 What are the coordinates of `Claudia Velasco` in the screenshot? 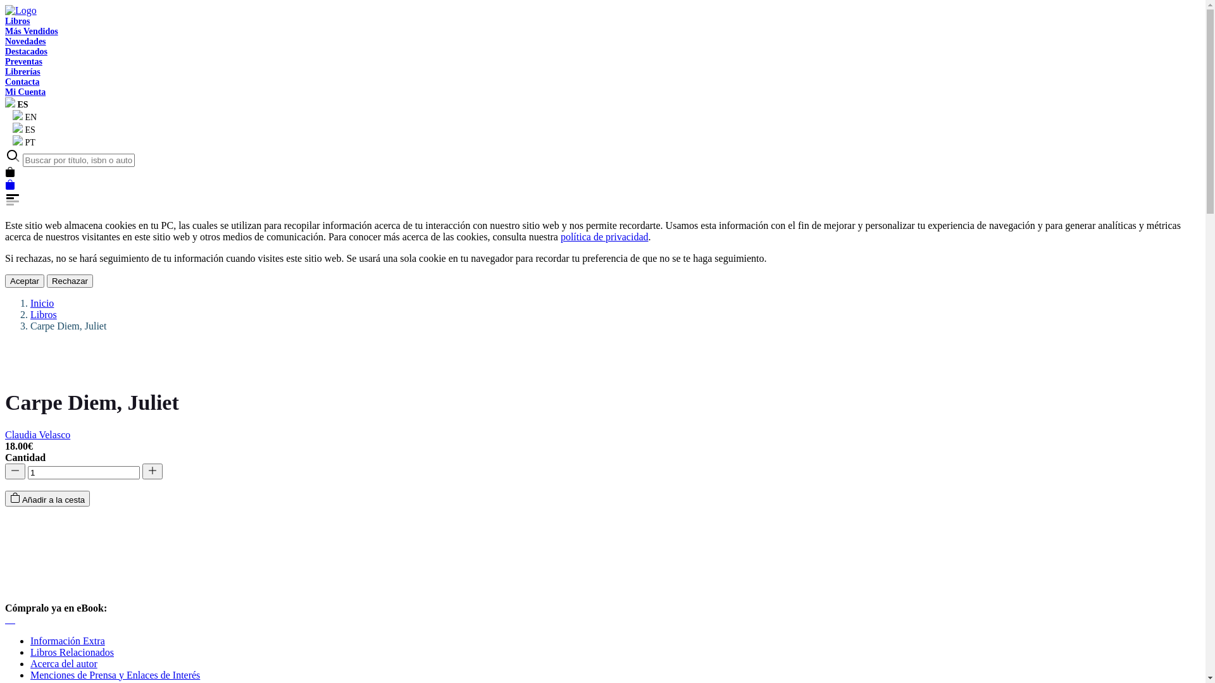 It's located at (38, 435).